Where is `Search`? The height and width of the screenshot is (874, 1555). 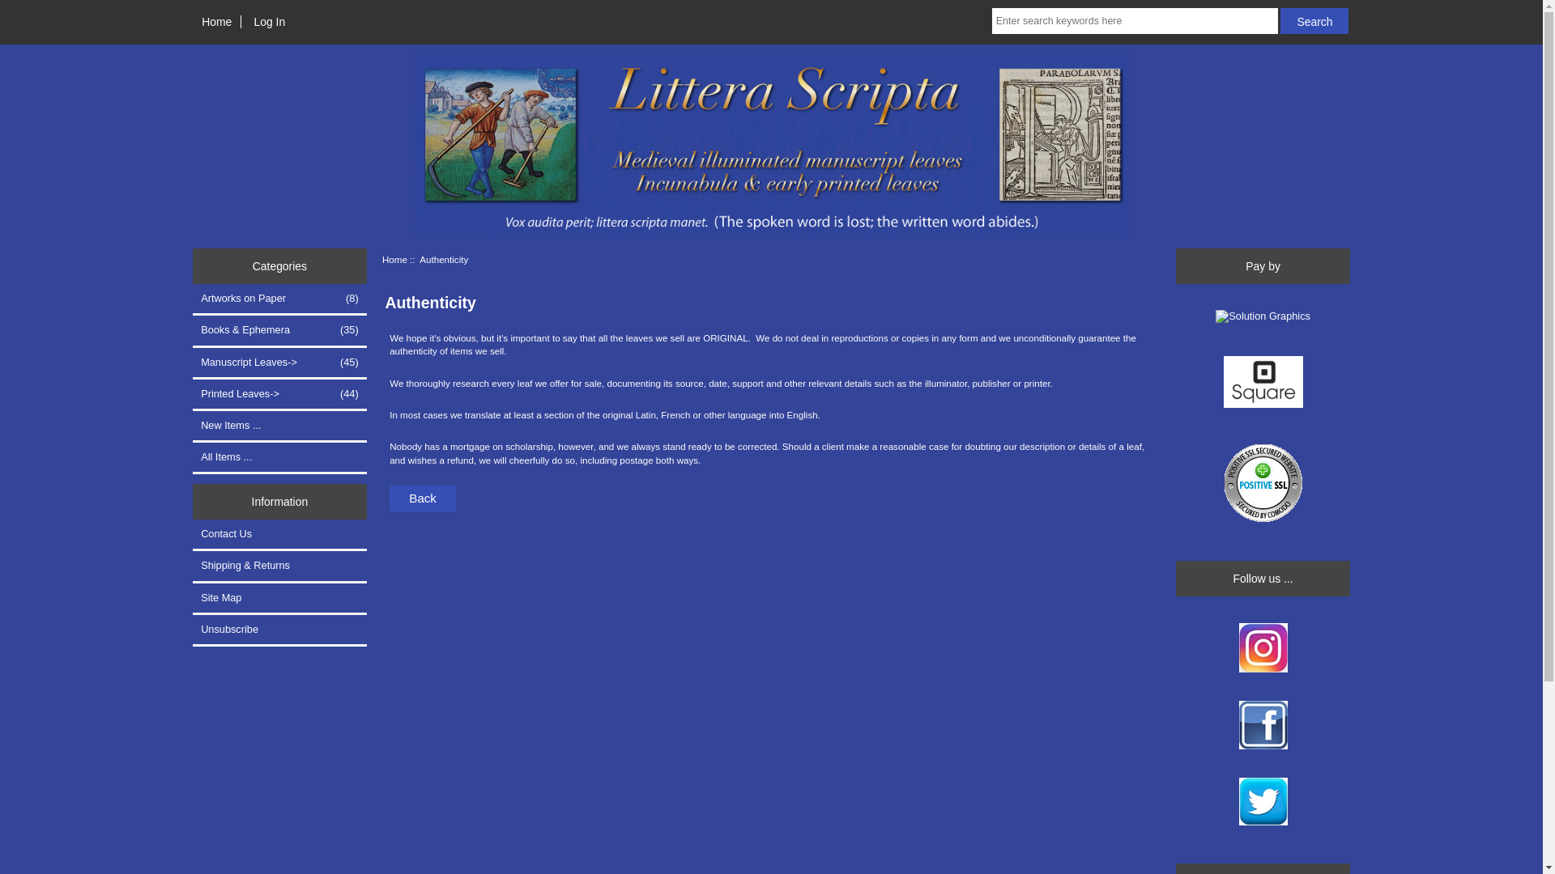
Search is located at coordinates (1314, 21).